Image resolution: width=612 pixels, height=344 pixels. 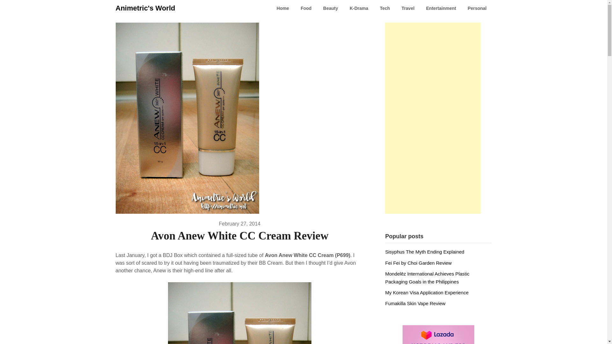 I want to click on Entertainment, so click(x=441, y=8).